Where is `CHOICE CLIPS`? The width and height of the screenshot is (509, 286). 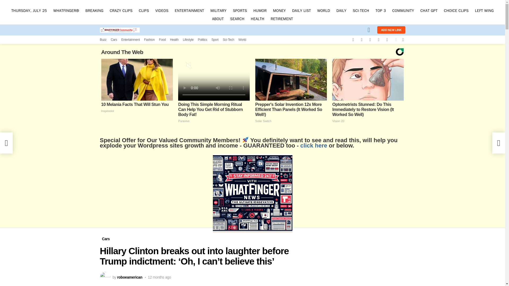
CHOICE CLIPS is located at coordinates (456, 11).